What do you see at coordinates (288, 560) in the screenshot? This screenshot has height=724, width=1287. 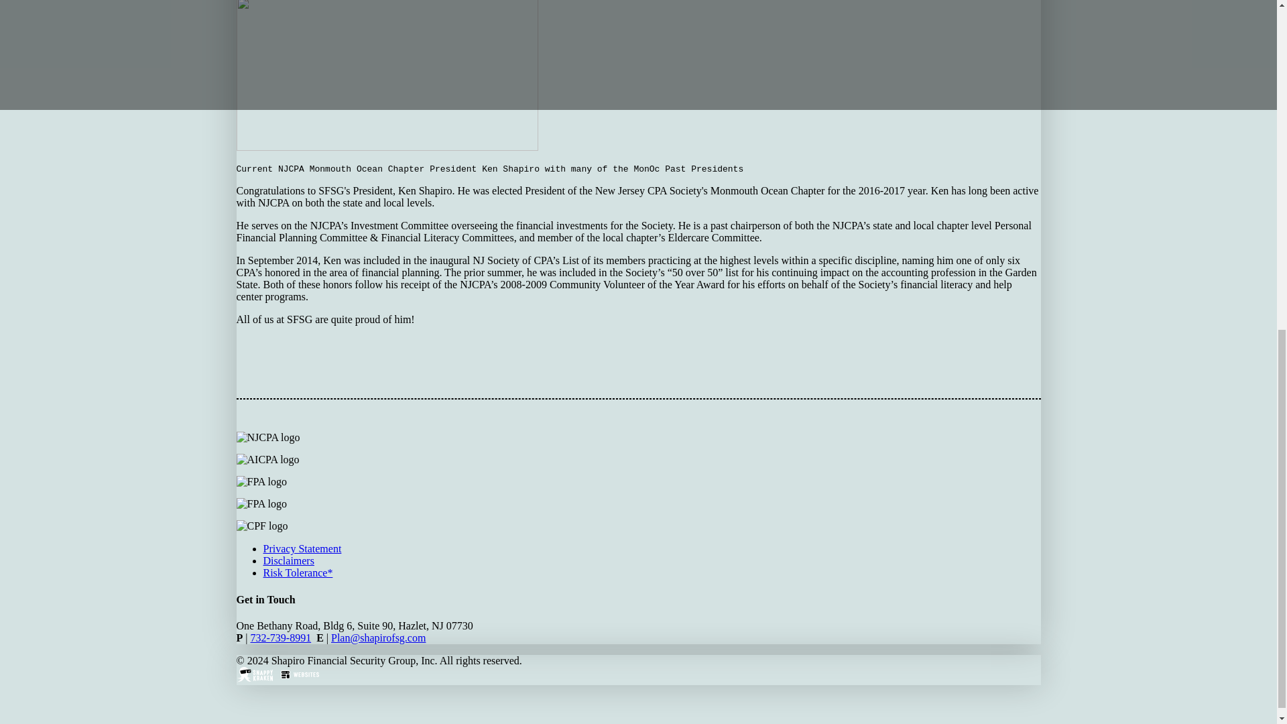 I see `Disclaimers` at bounding box center [288, 560].